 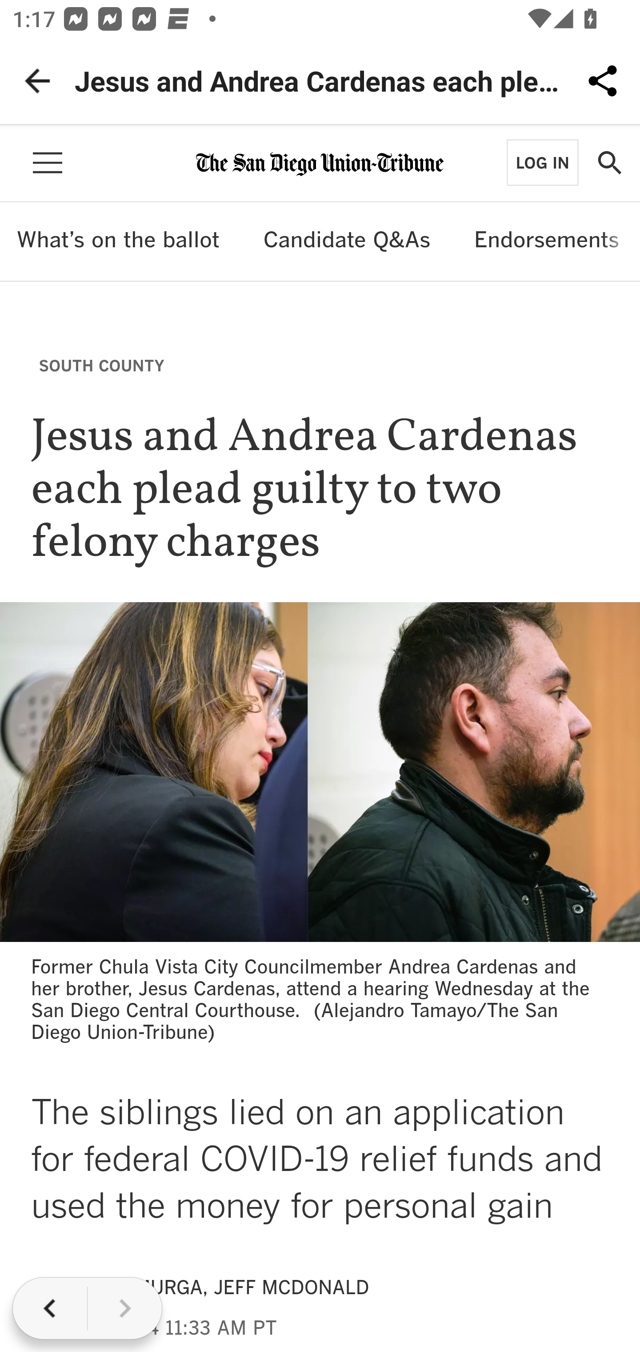 What do you see at coordinates (101, 365) in the screenshot?
I see `SOUTH COUNTY` at bounding box center [101, 365].